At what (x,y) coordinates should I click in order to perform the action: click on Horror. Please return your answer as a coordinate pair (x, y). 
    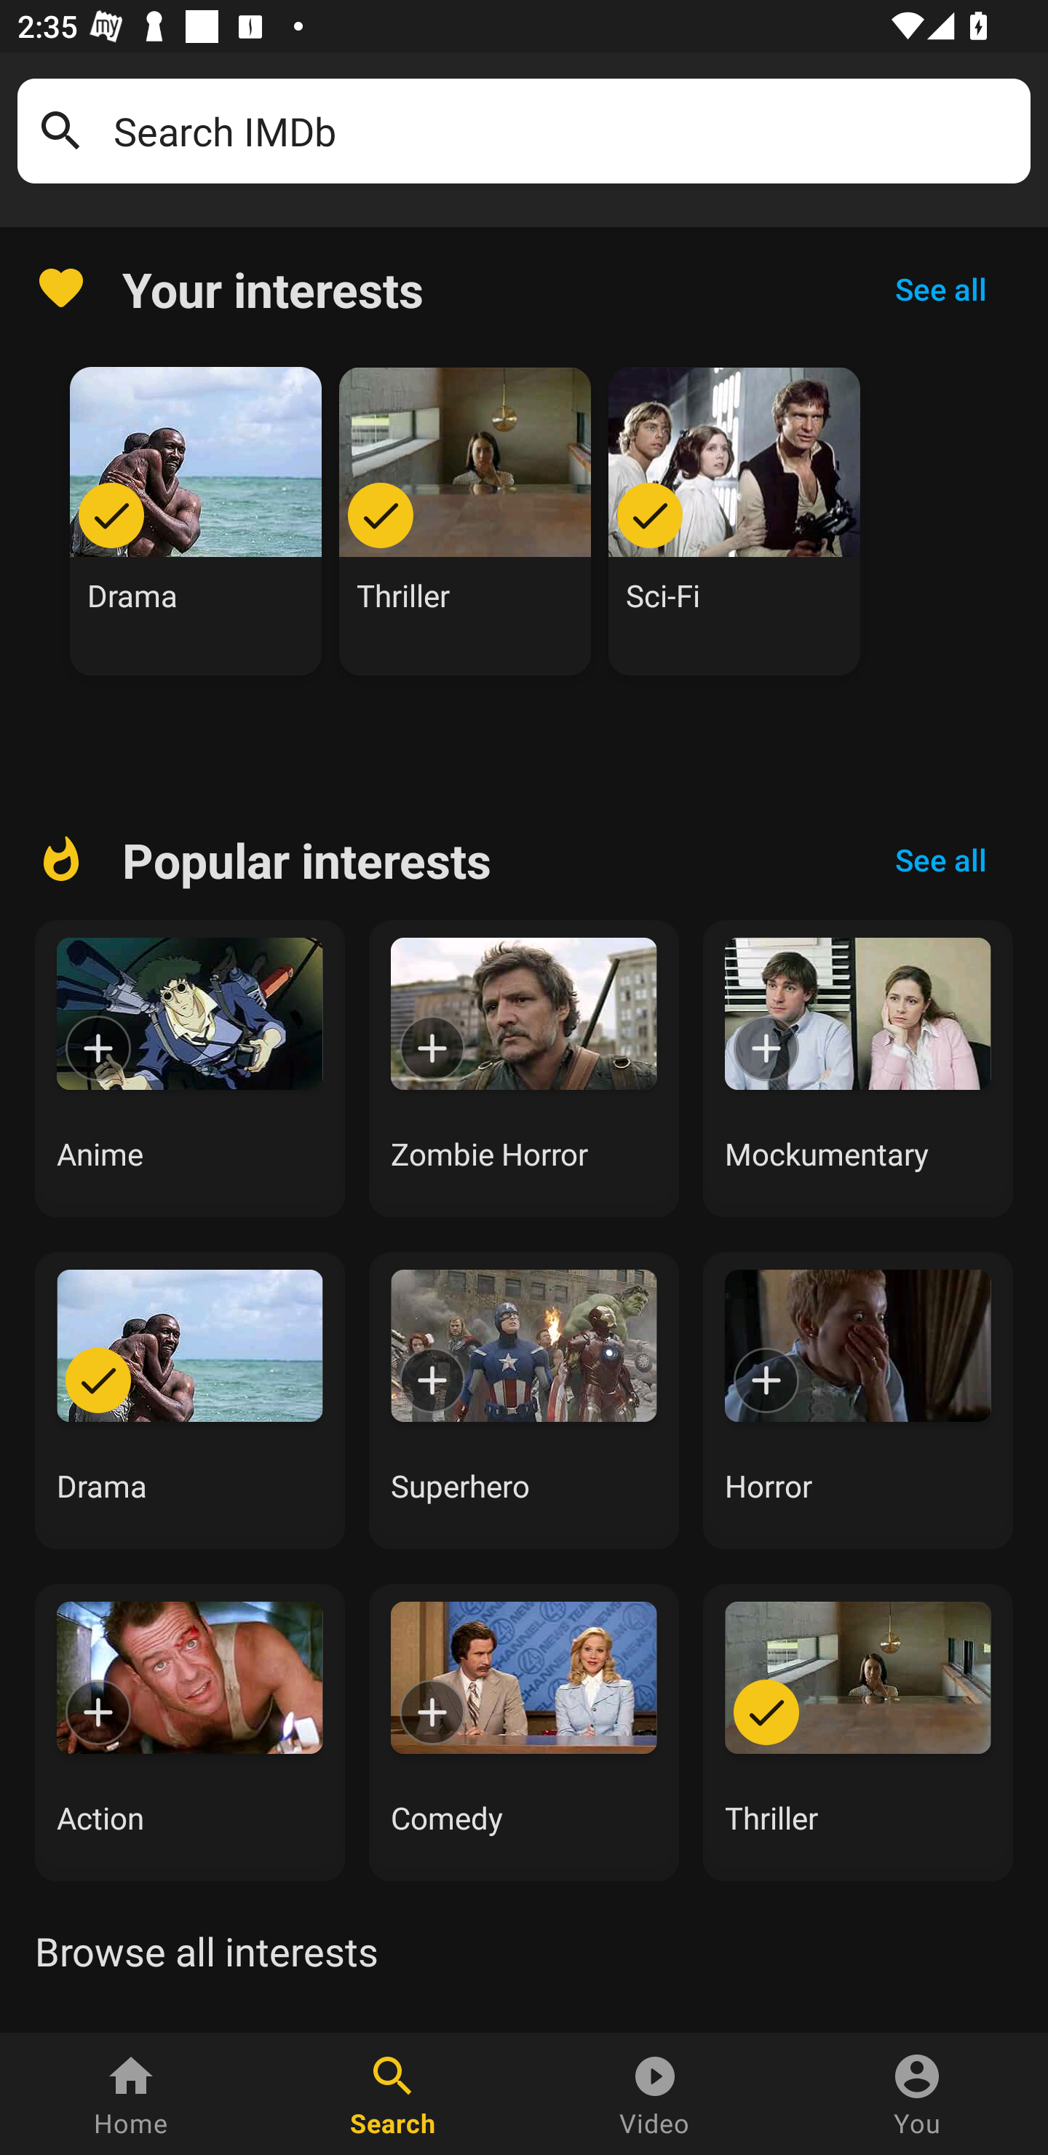
    Looking at the image, I should click on (858, 1401).